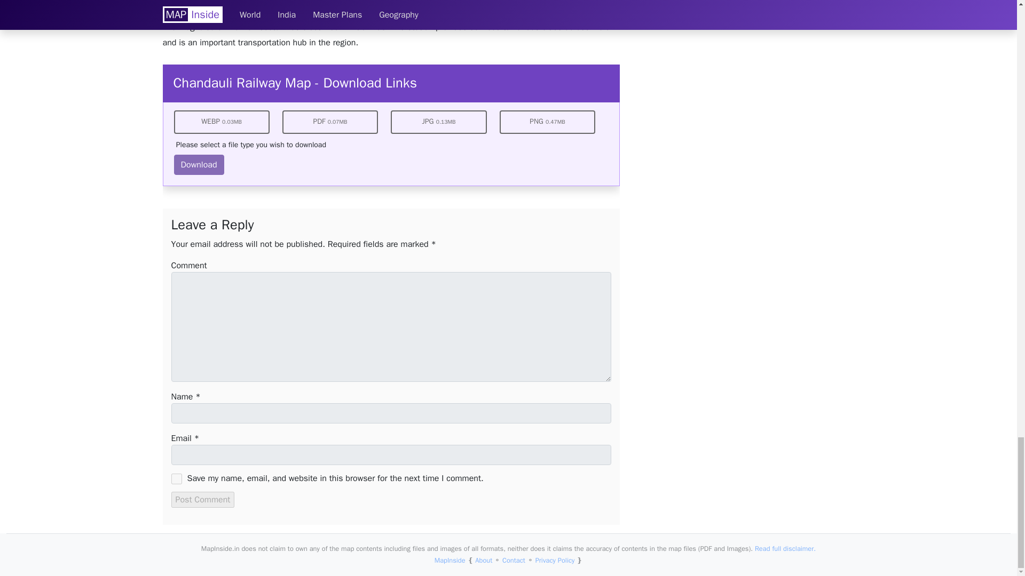 The height and width of the screenshot is (576, 1025). What do you see at coordinates (514, 561) in the screenshot?
I see `Contact` at bounding box center [514, 561].